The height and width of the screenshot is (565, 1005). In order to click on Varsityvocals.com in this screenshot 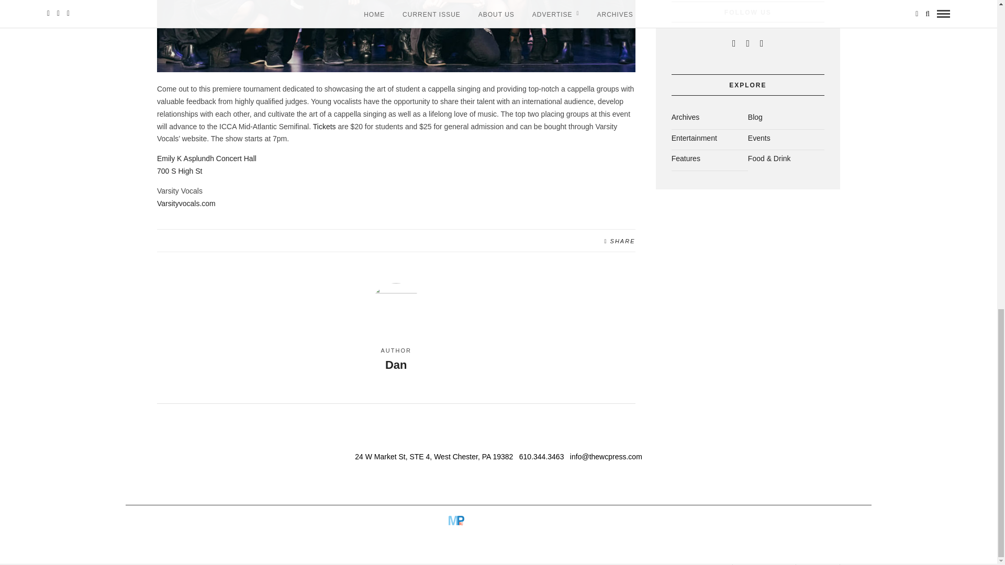, I will do `click(186, 204)`.